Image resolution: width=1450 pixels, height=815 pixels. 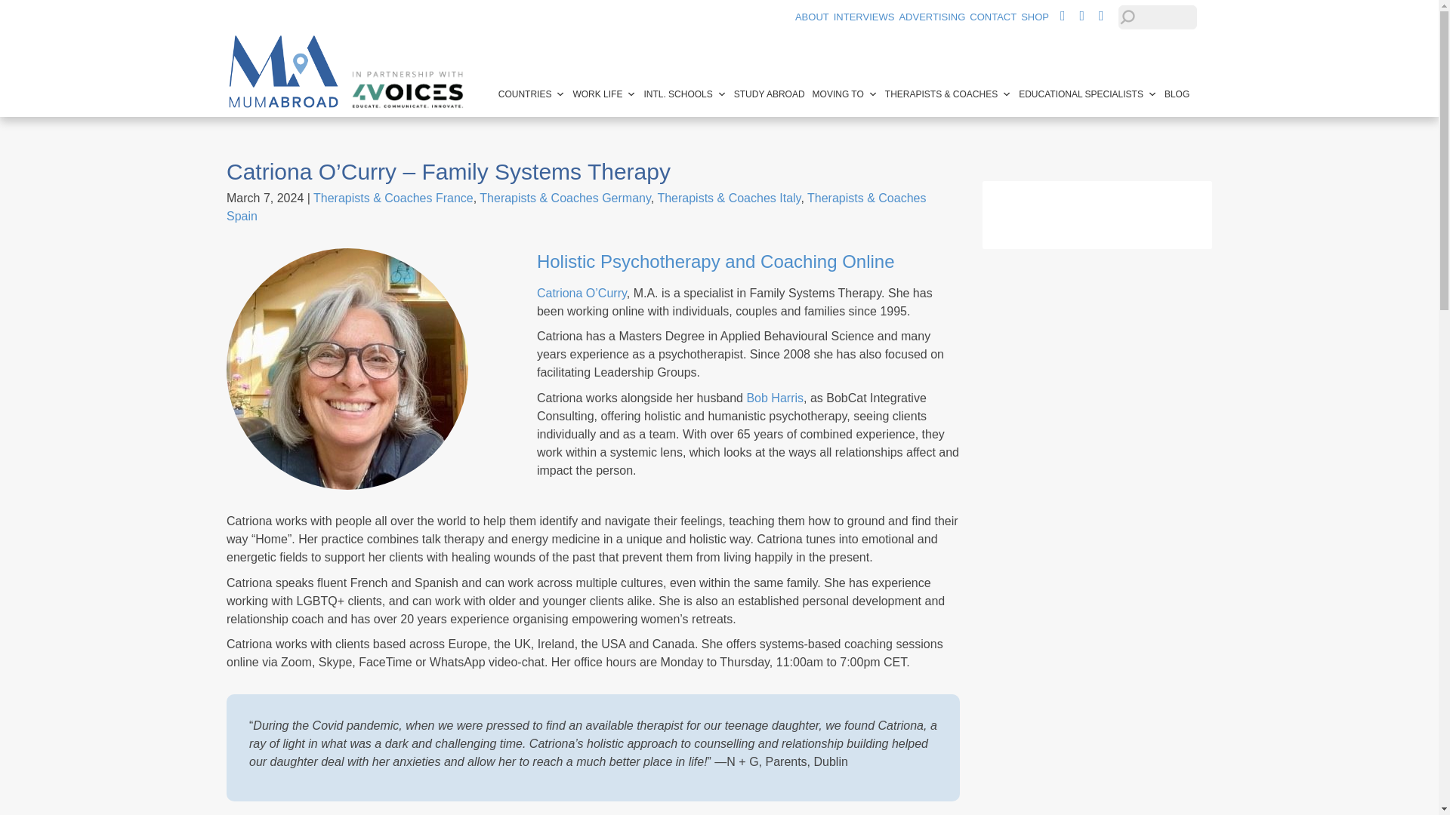 What do you see at coordinates (1157, 17) in the screenshot?
I see `Search for:` at bounding box center [1157, 17].